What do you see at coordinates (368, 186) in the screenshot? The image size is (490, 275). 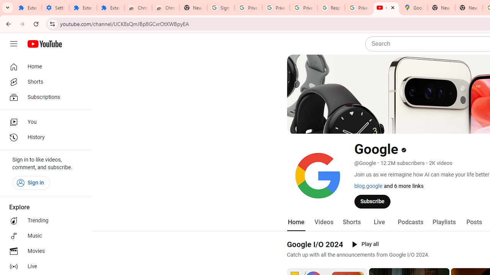 I see `blog.google` at bounding box center [368, 186].